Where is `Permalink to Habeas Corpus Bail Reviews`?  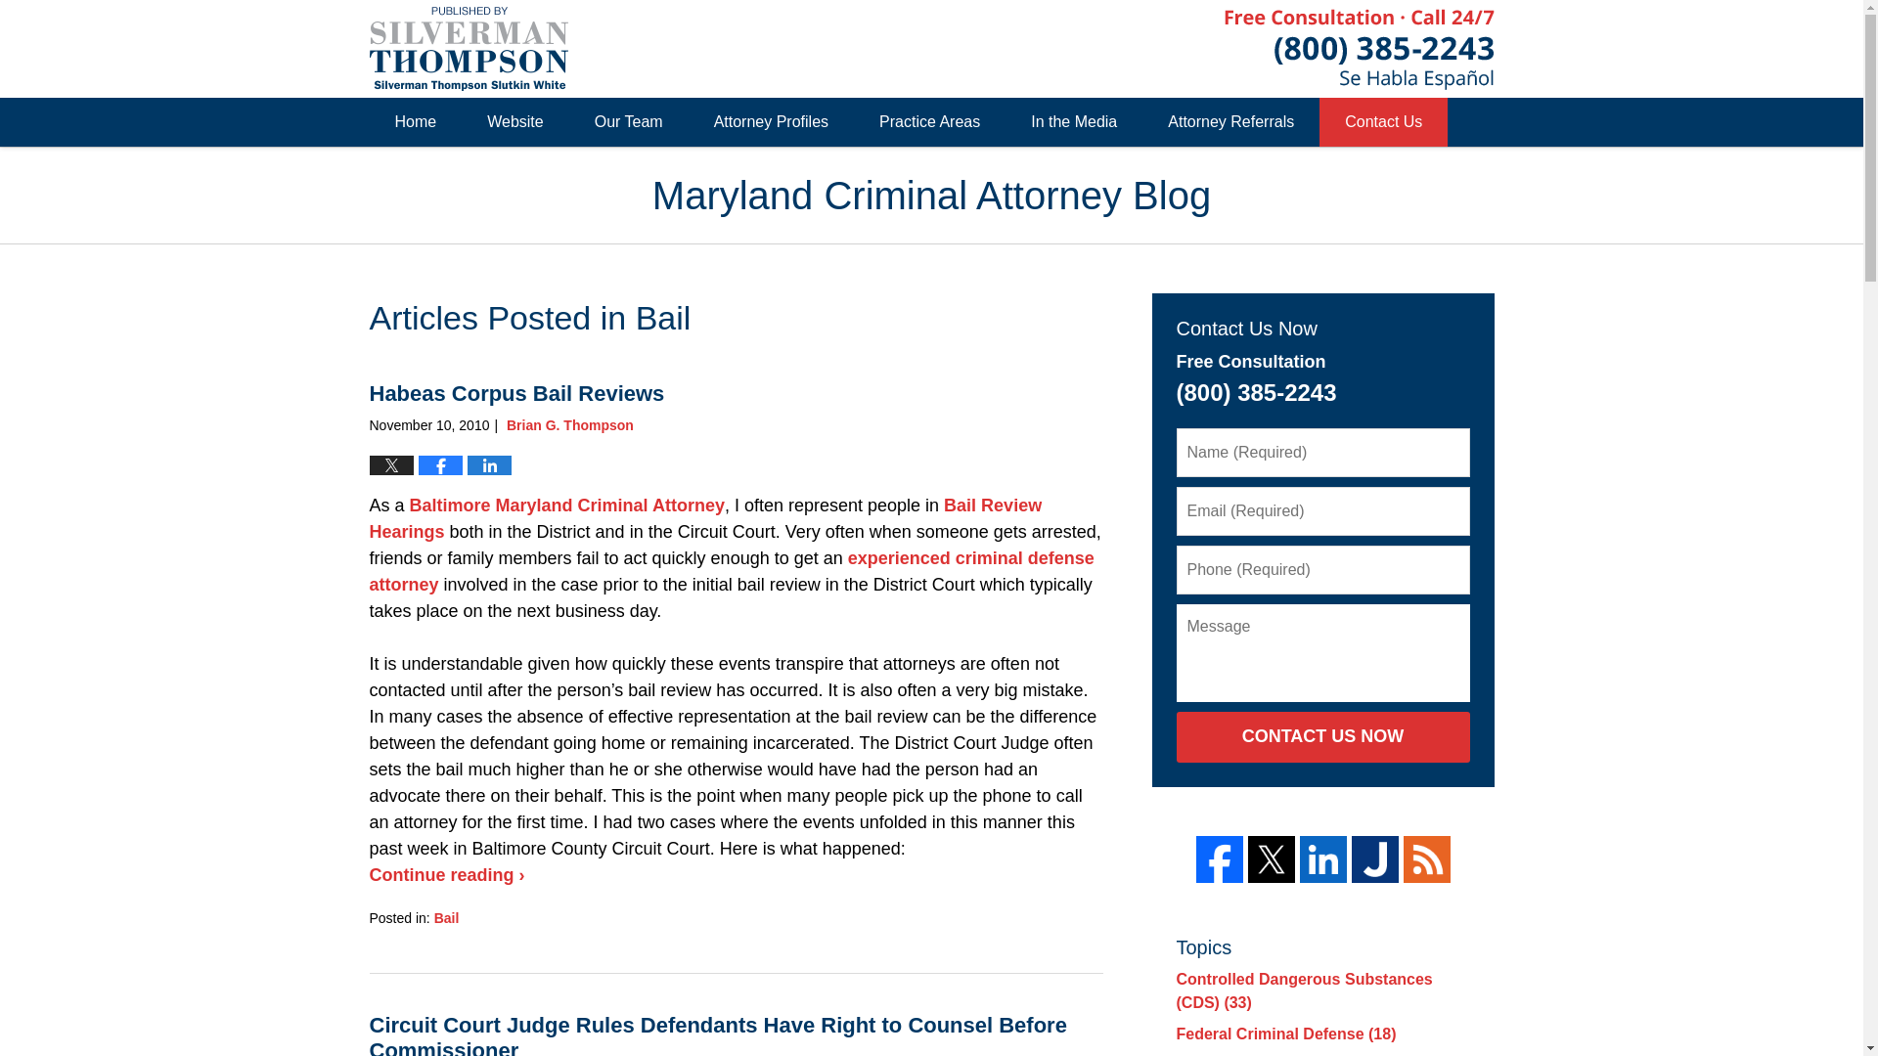
Permalink to Habeas Corpus Bail Reviews is located at coordinates (516, 393).